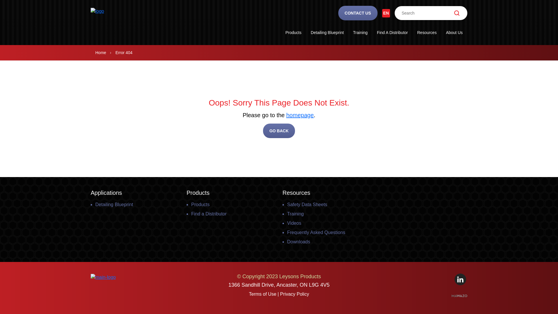 The height and width of the screenshot is (314, 558). Describe the element at coordinates (327, 35) in the screenshot. I see `Detailing Blueprint` at that location.